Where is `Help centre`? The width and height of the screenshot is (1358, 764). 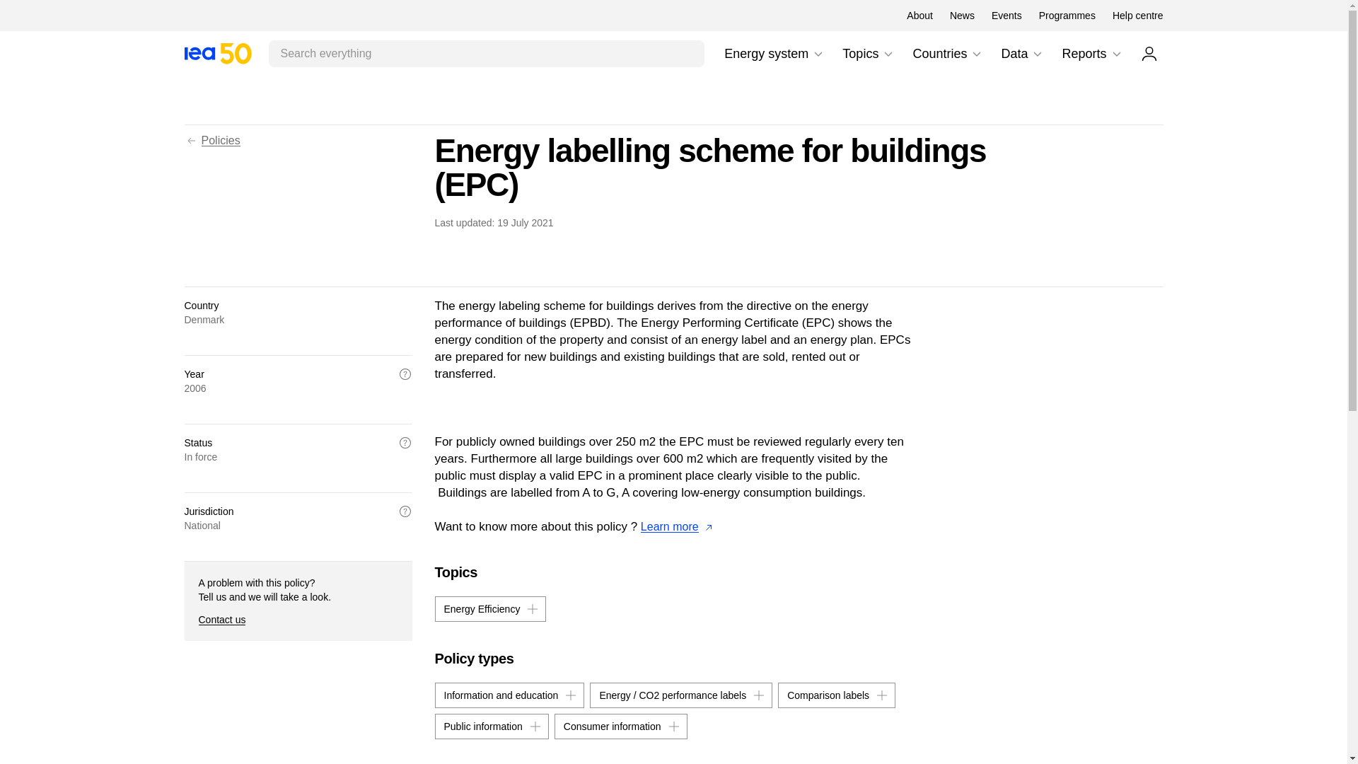 Help centre is located at coordinates (1137, 16).